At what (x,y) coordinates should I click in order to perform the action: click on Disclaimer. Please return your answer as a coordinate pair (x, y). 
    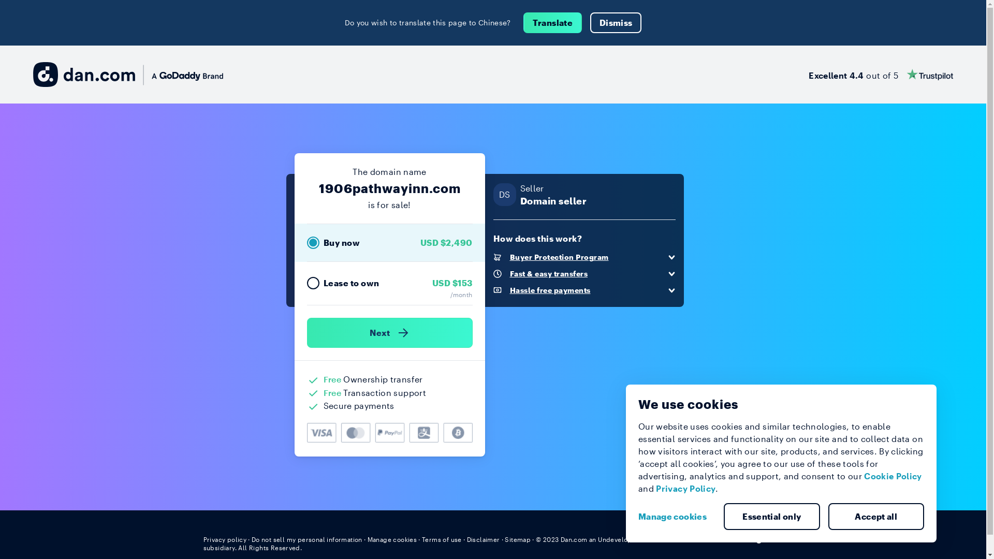
    Looking at the image, I should click on (484, 539).